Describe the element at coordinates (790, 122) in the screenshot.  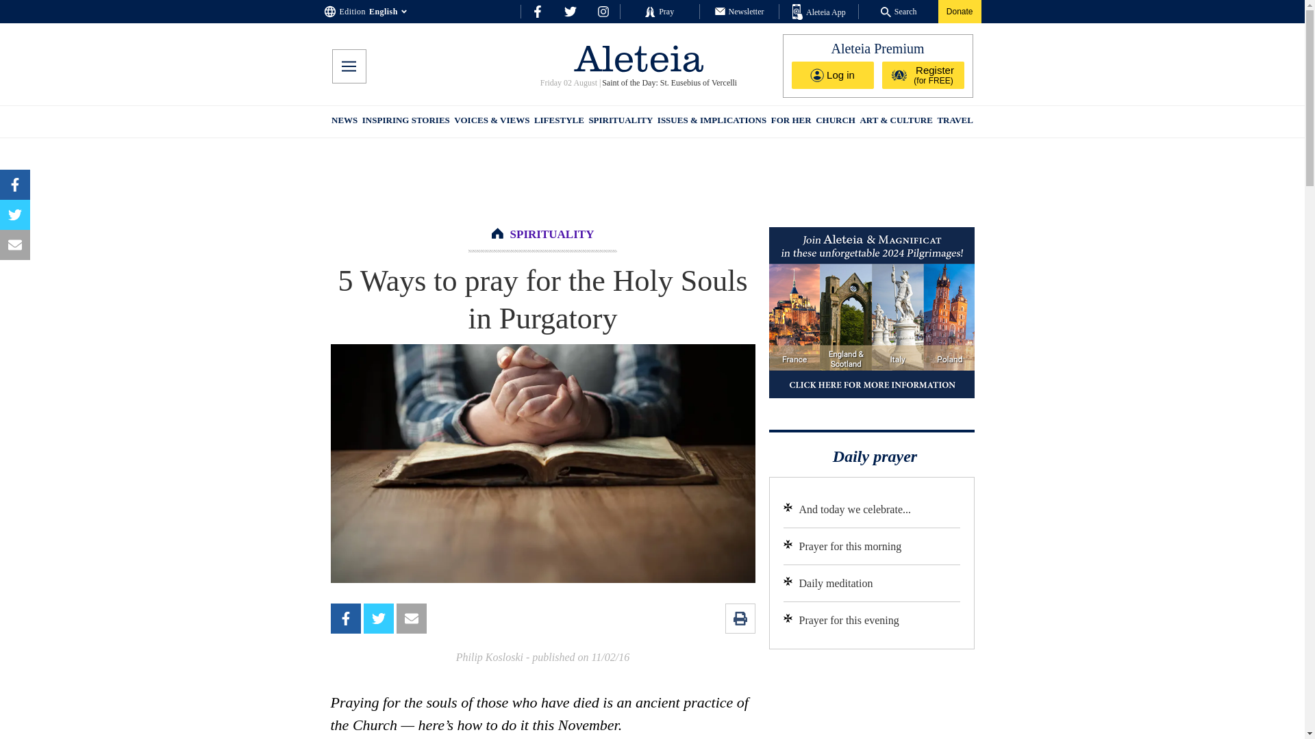
I see `FOR HER` at that location.